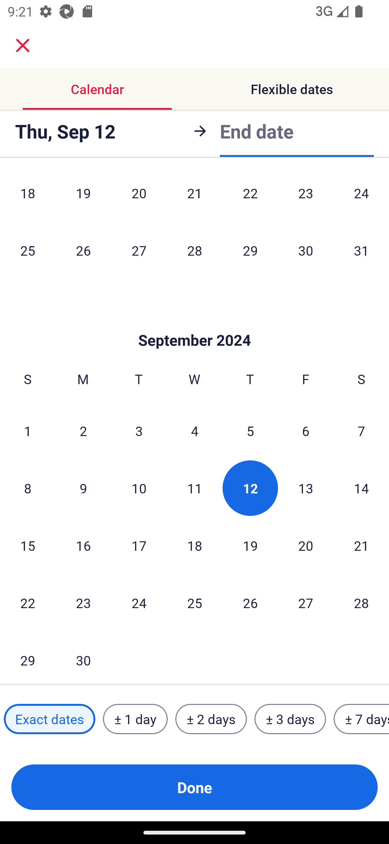  I want to click on ± 1 day, so click(135, 719).